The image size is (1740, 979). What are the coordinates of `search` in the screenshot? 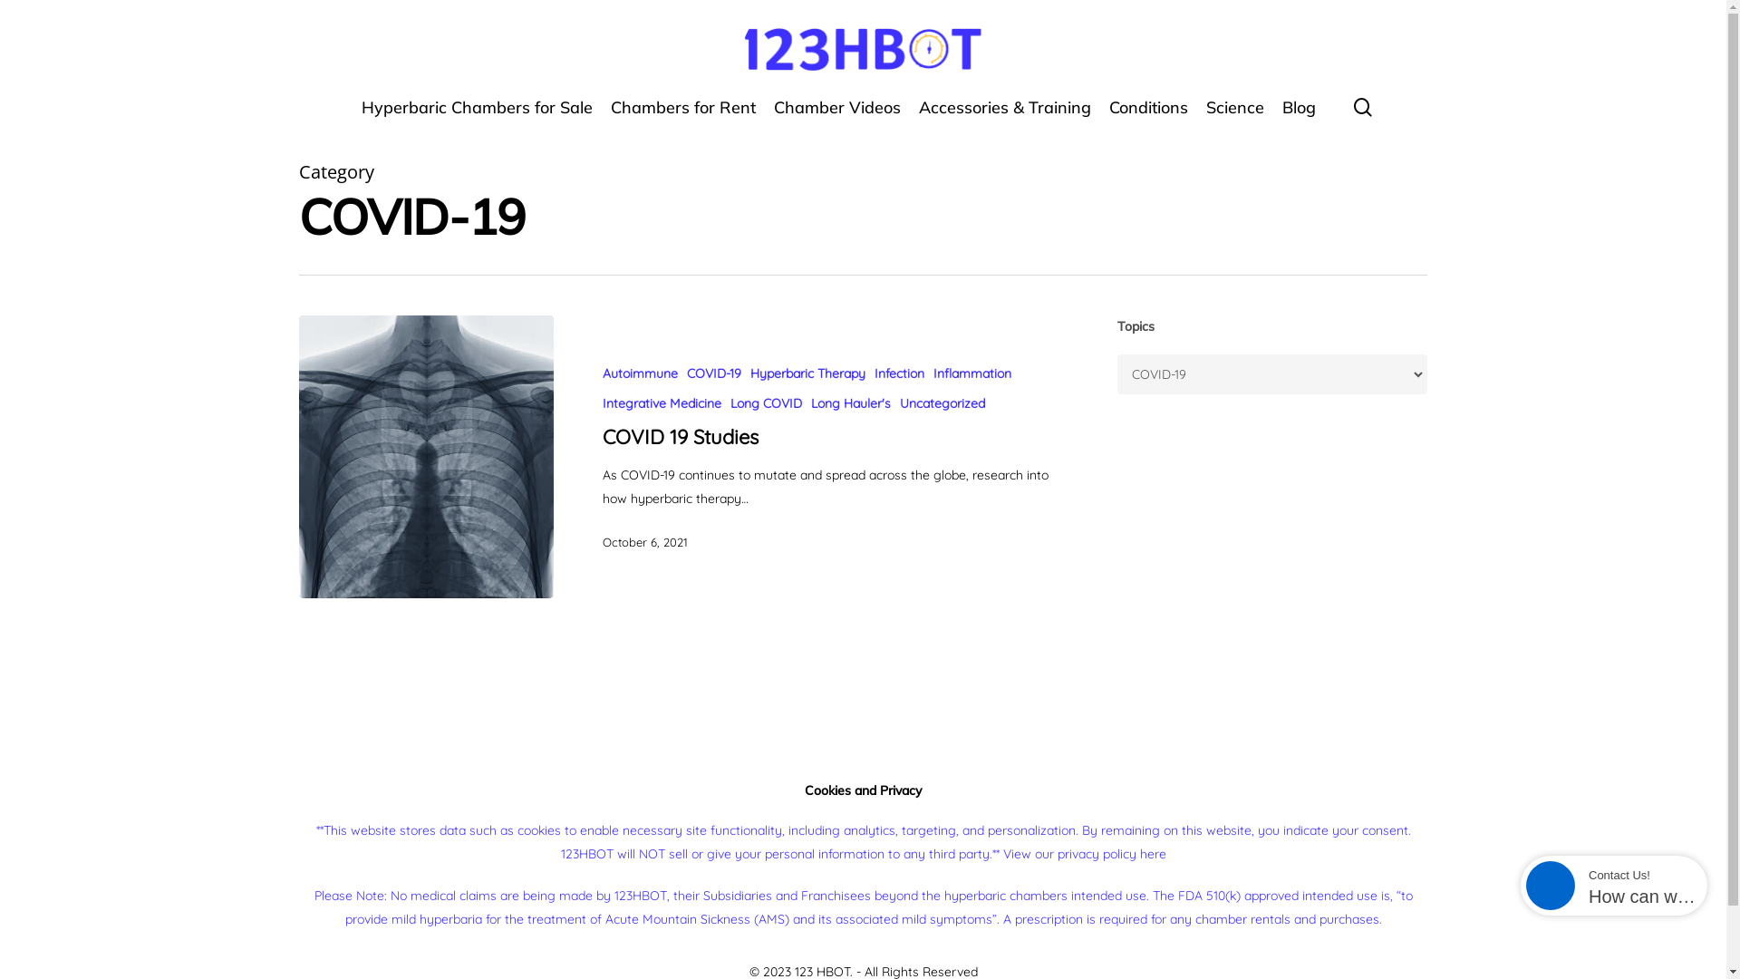 It's located at (1363, 107).